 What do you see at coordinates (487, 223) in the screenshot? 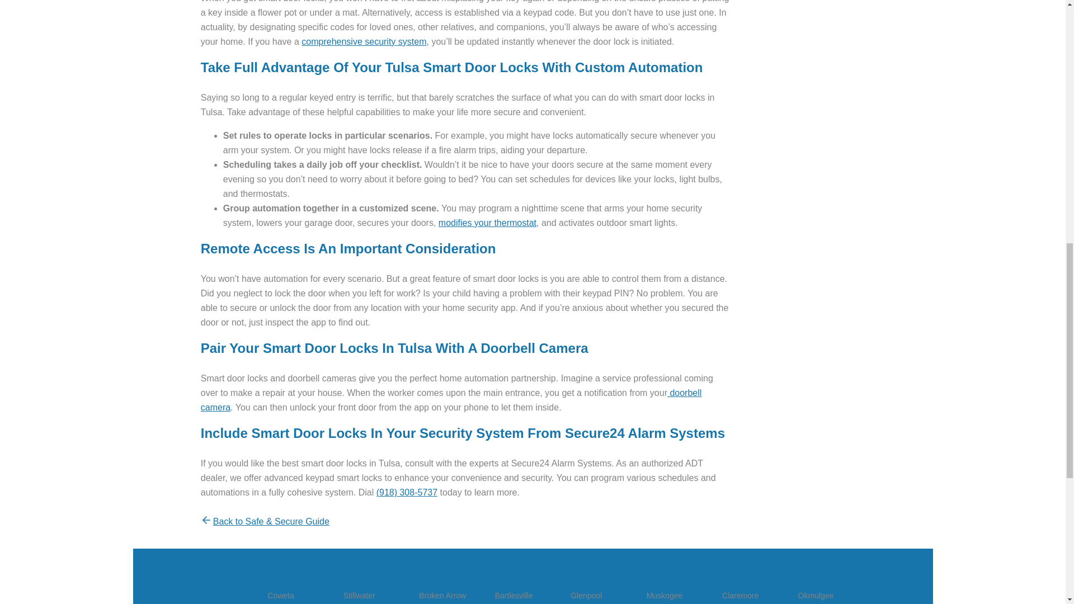
I see `Adjusts your thermostat` at bounding box center [487, 223].